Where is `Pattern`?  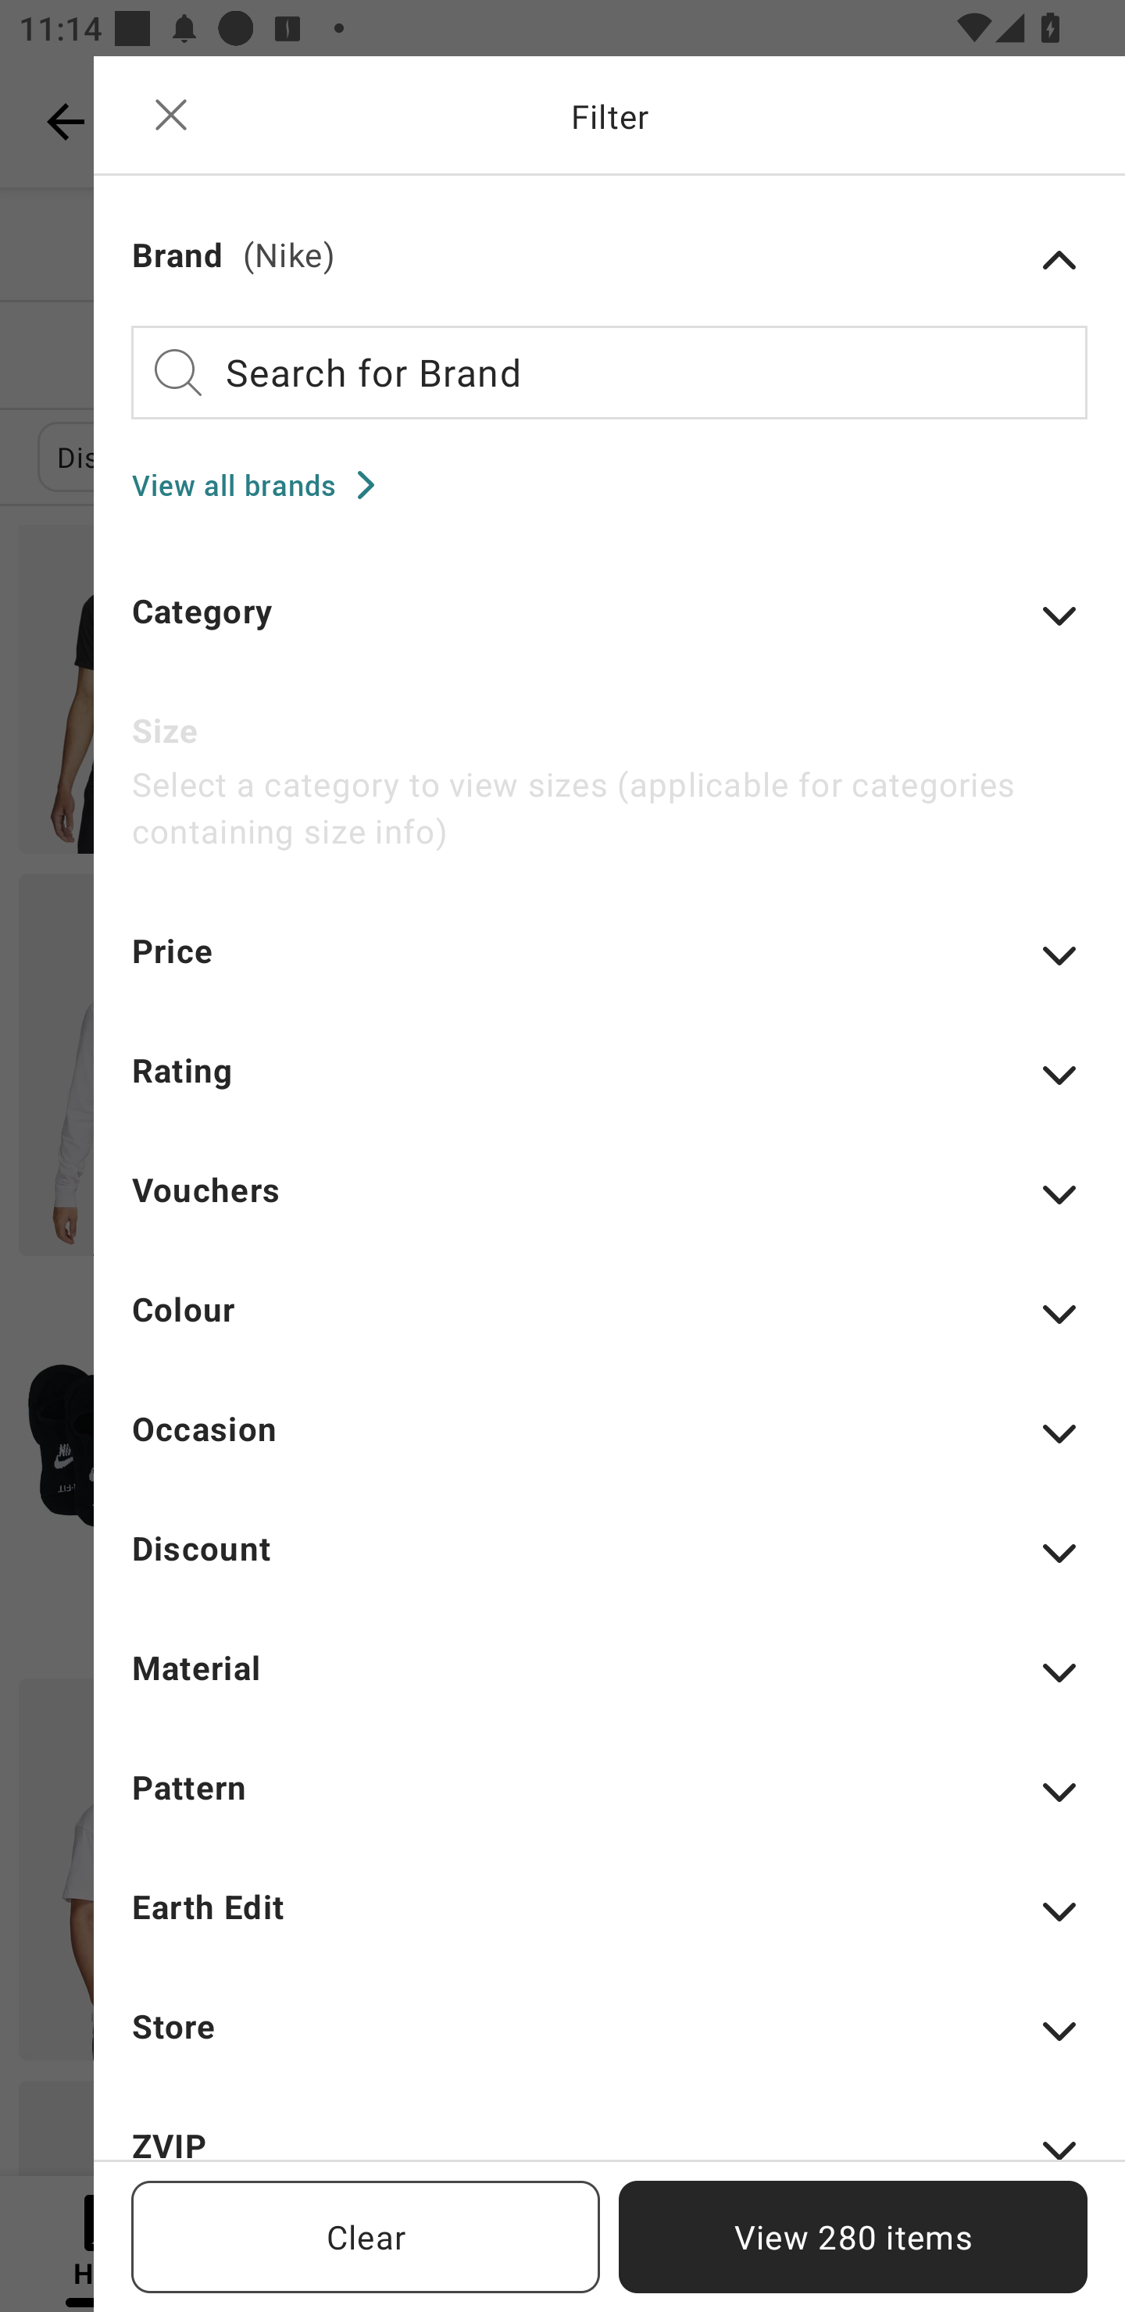
Pattern is located at coordinates (609, 1806).